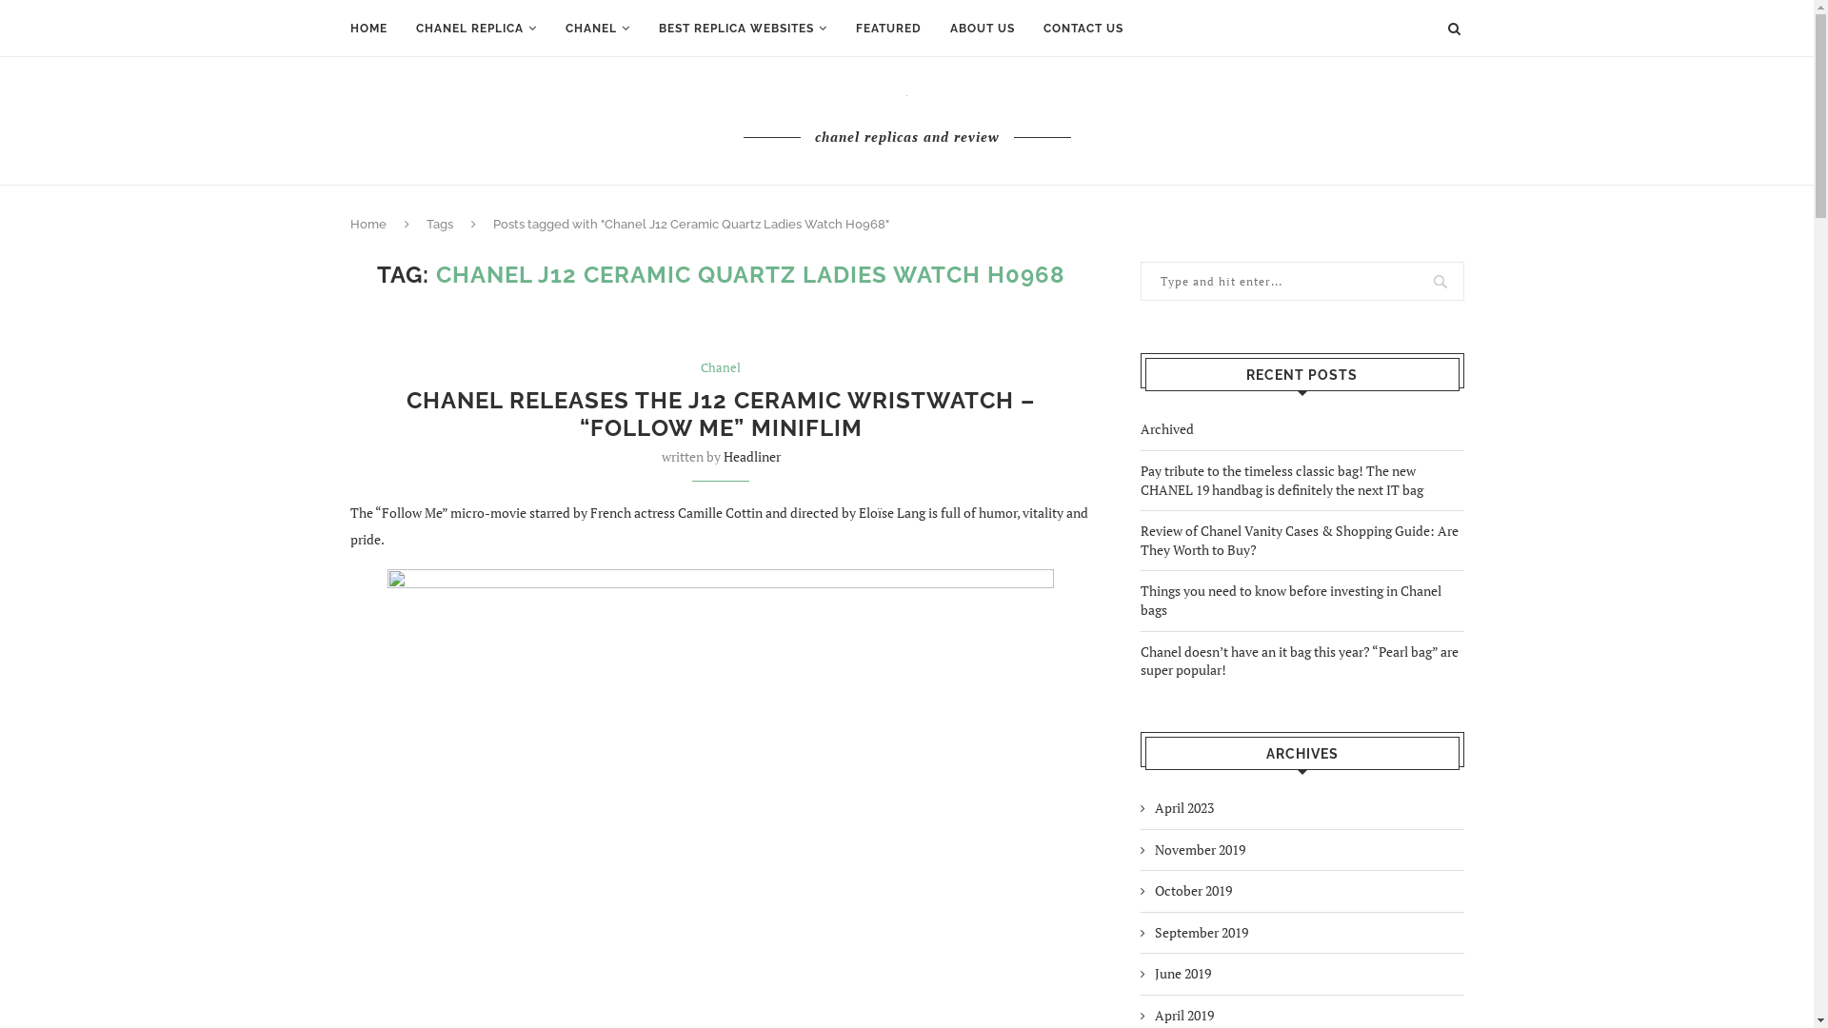 The height and width of the screenshot is (1028, 1828). Describe the element at coordinates (743, 29) in the screenshot. I see `BEST REPLICA WEBSITES` at that location.